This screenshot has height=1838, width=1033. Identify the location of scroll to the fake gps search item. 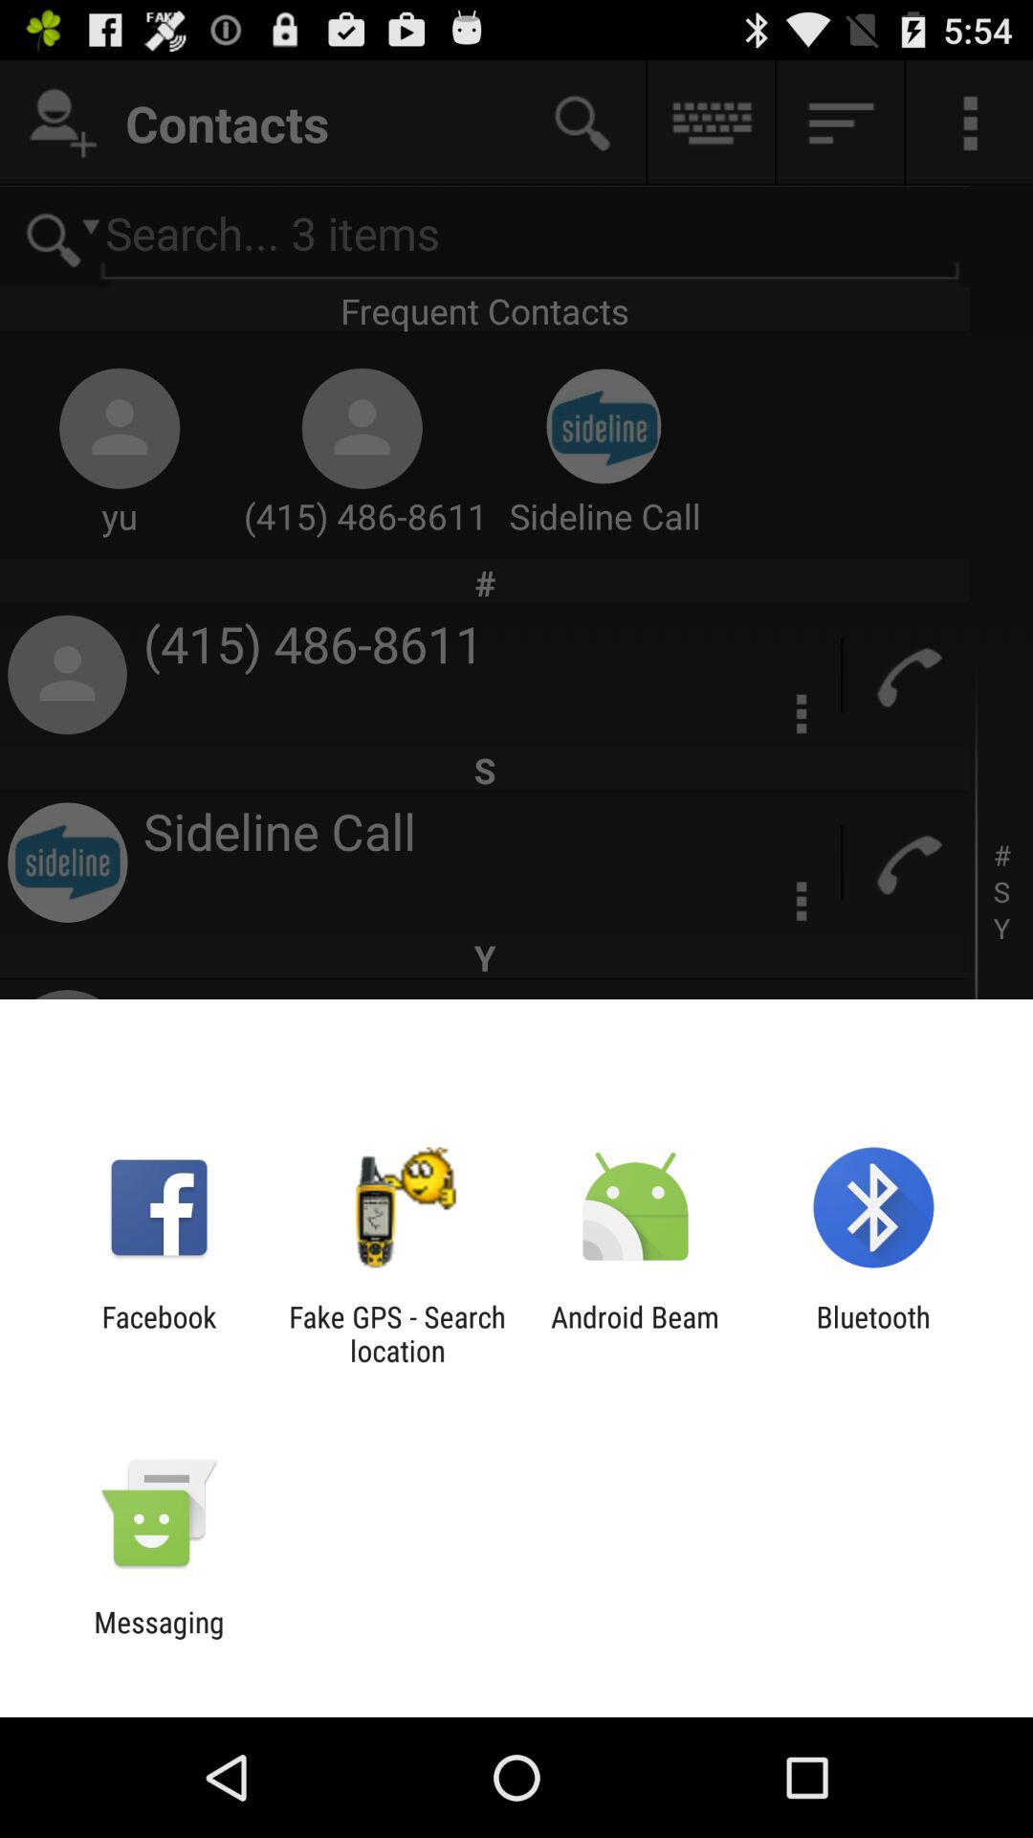
(397, 1334).